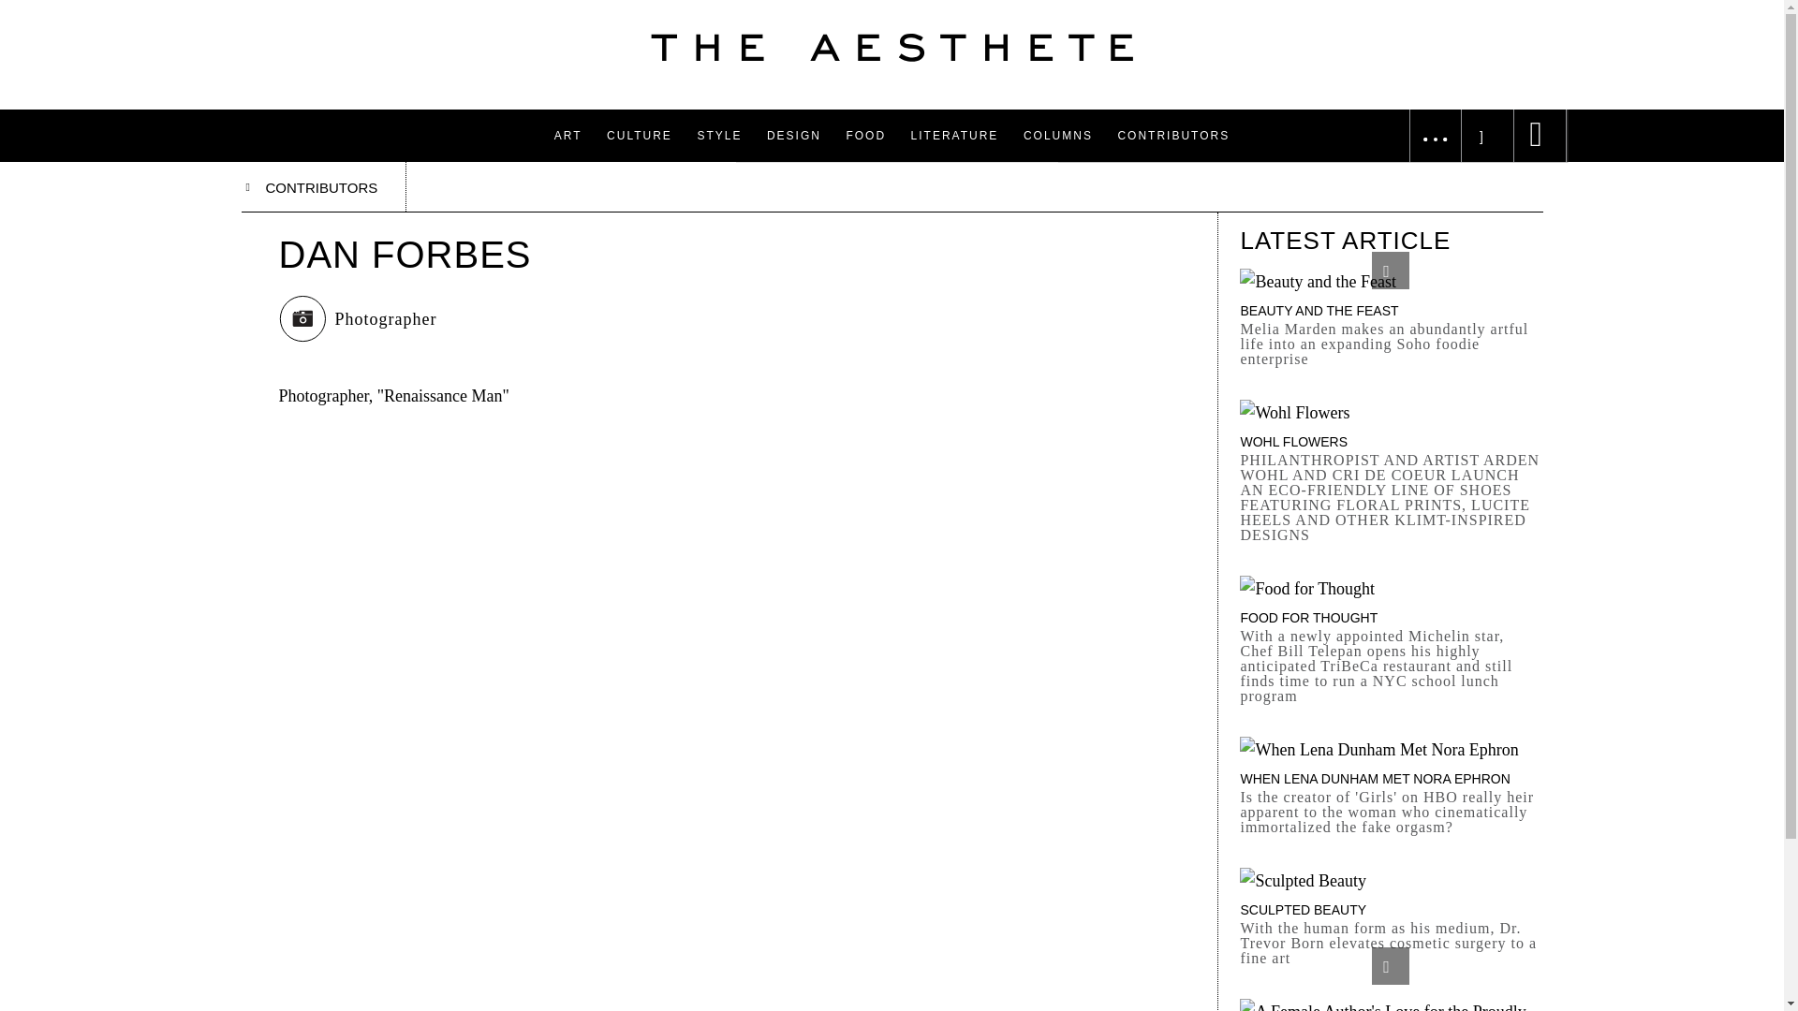 The width and height of the screenshot is (1798, 1011). I want to click on PINTEREST, so click(1422, 79).